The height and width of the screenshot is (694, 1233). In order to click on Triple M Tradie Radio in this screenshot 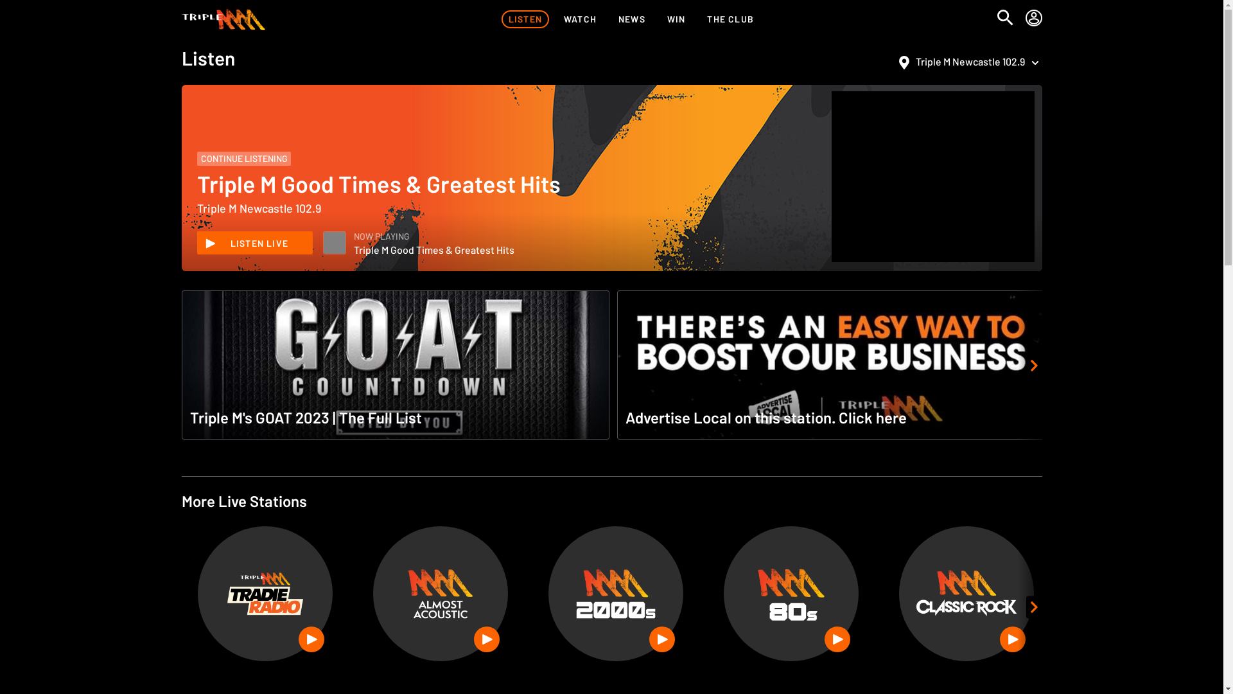, I will do `click(265, 594)`.